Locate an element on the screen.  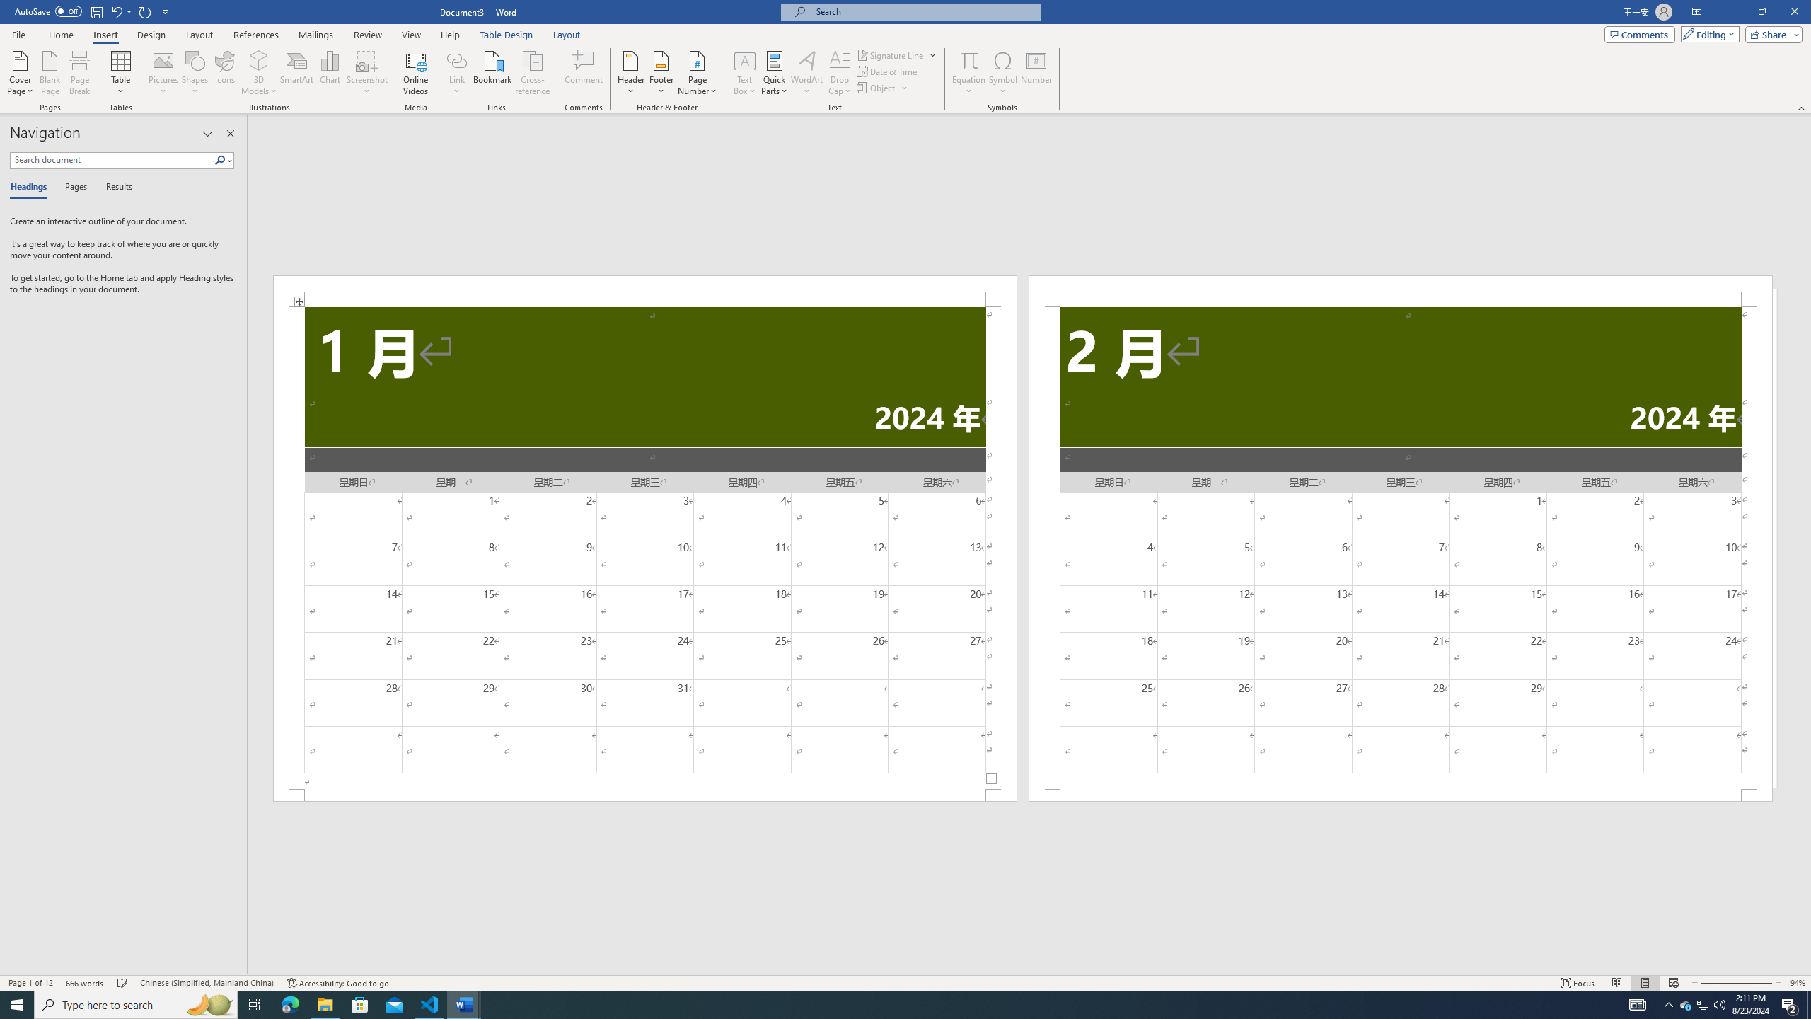
Comment is located at coordinates (584, 73).